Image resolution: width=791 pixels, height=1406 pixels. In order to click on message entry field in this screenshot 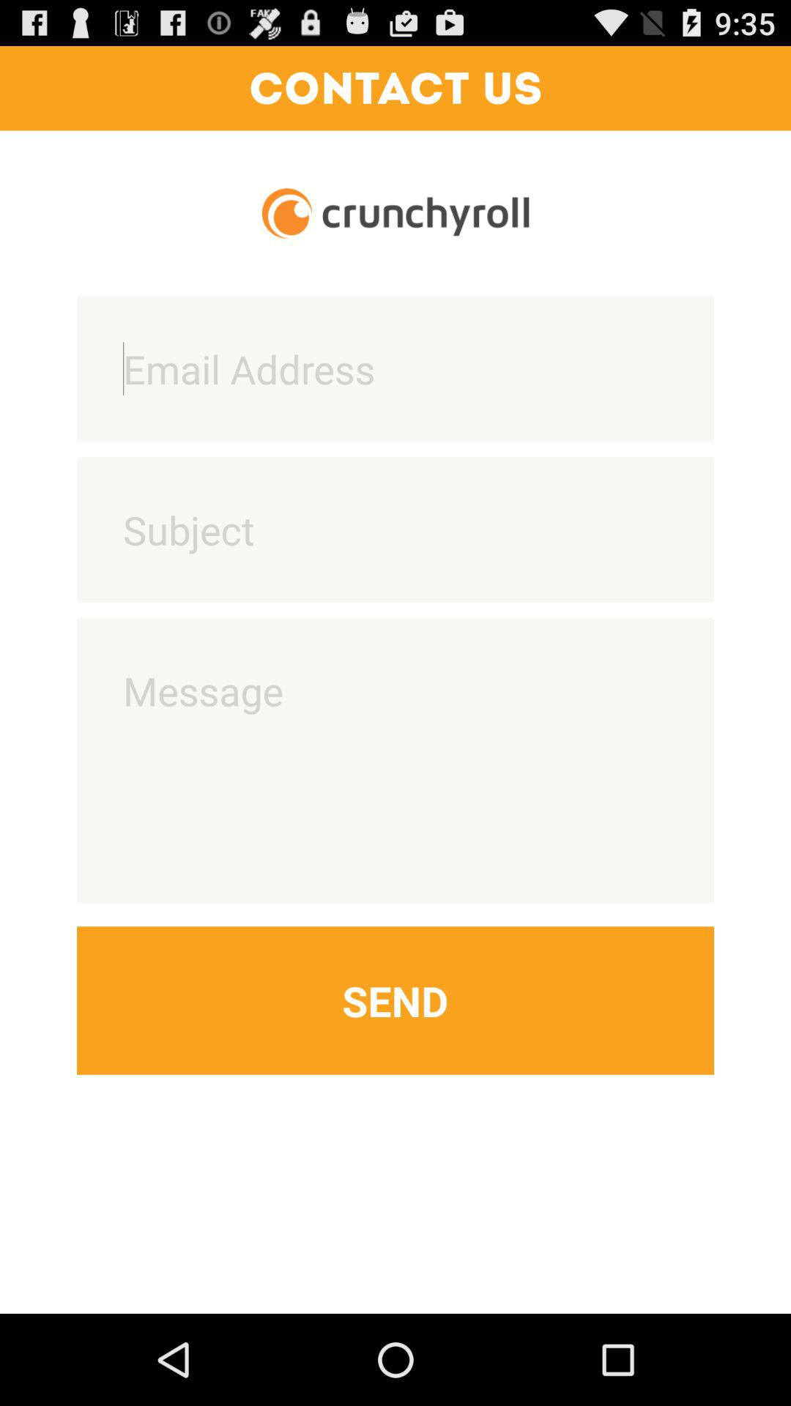, I will do `click(395, 760)`.